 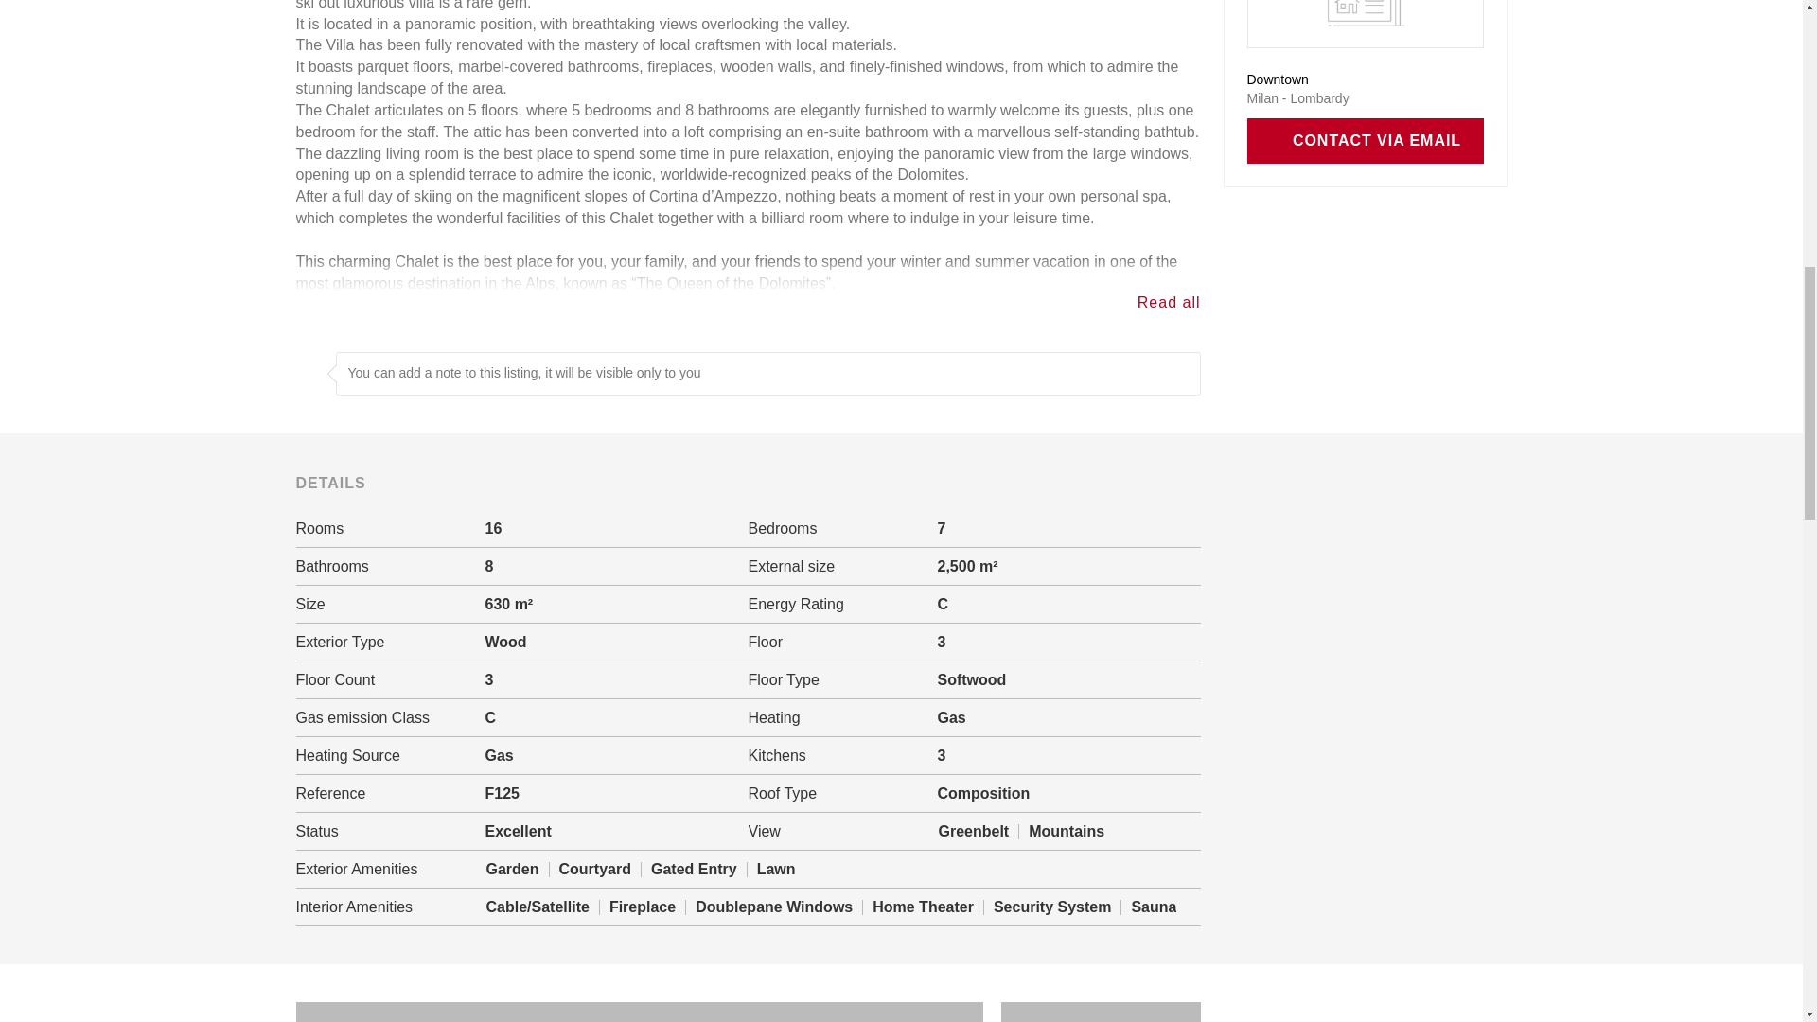 What do you see at coordinates (1169, 303) in the screenshot?
I see `Read all` at bounding box center [1169, 303].